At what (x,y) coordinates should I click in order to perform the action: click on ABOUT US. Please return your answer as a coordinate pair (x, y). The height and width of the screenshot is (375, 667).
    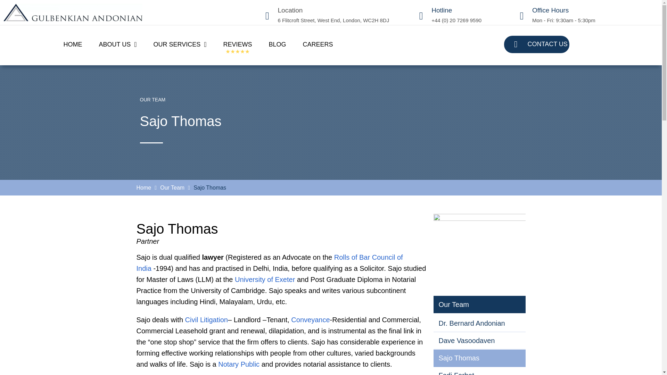
    Looking at the image, I should click on (117, 44).